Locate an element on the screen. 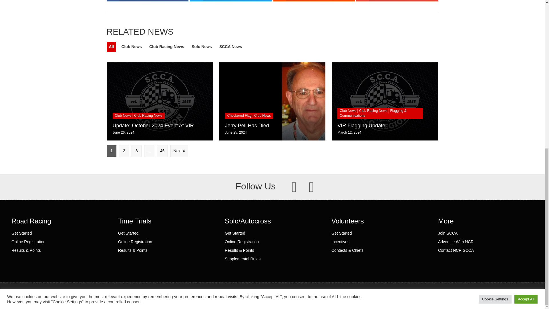 The image size is (549, 309). Update: October 2024 event at VIR is located at coordinates (160, 101).